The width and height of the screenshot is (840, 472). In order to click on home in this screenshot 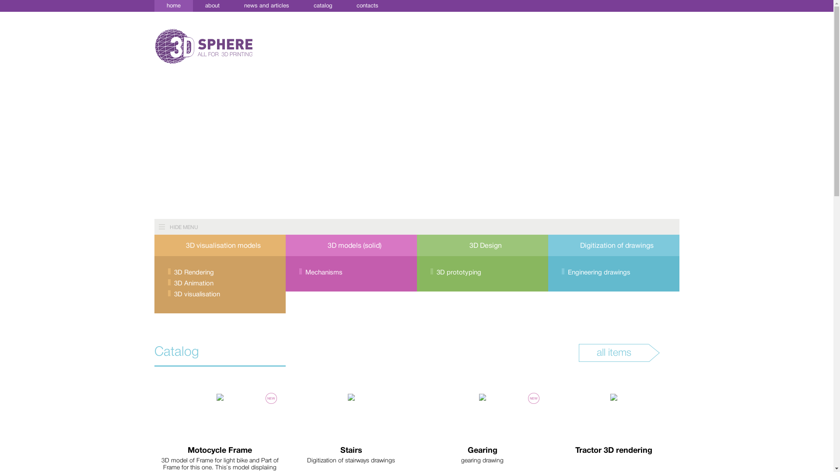, I will do `click(173, 6)`.